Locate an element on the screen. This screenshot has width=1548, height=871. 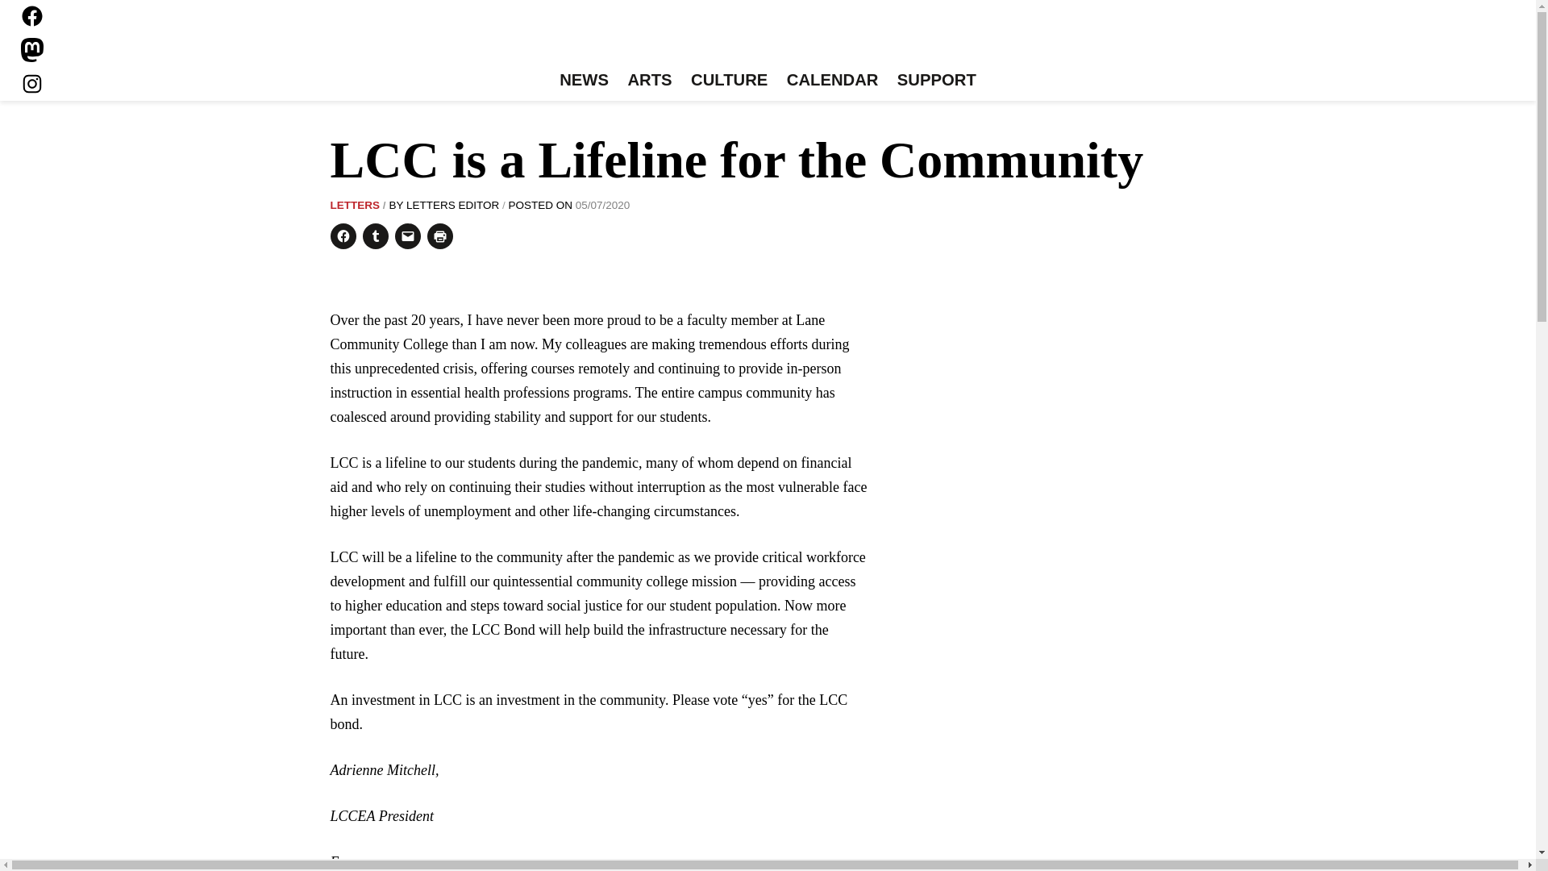
NEWS is located at coordinates (584, 81).